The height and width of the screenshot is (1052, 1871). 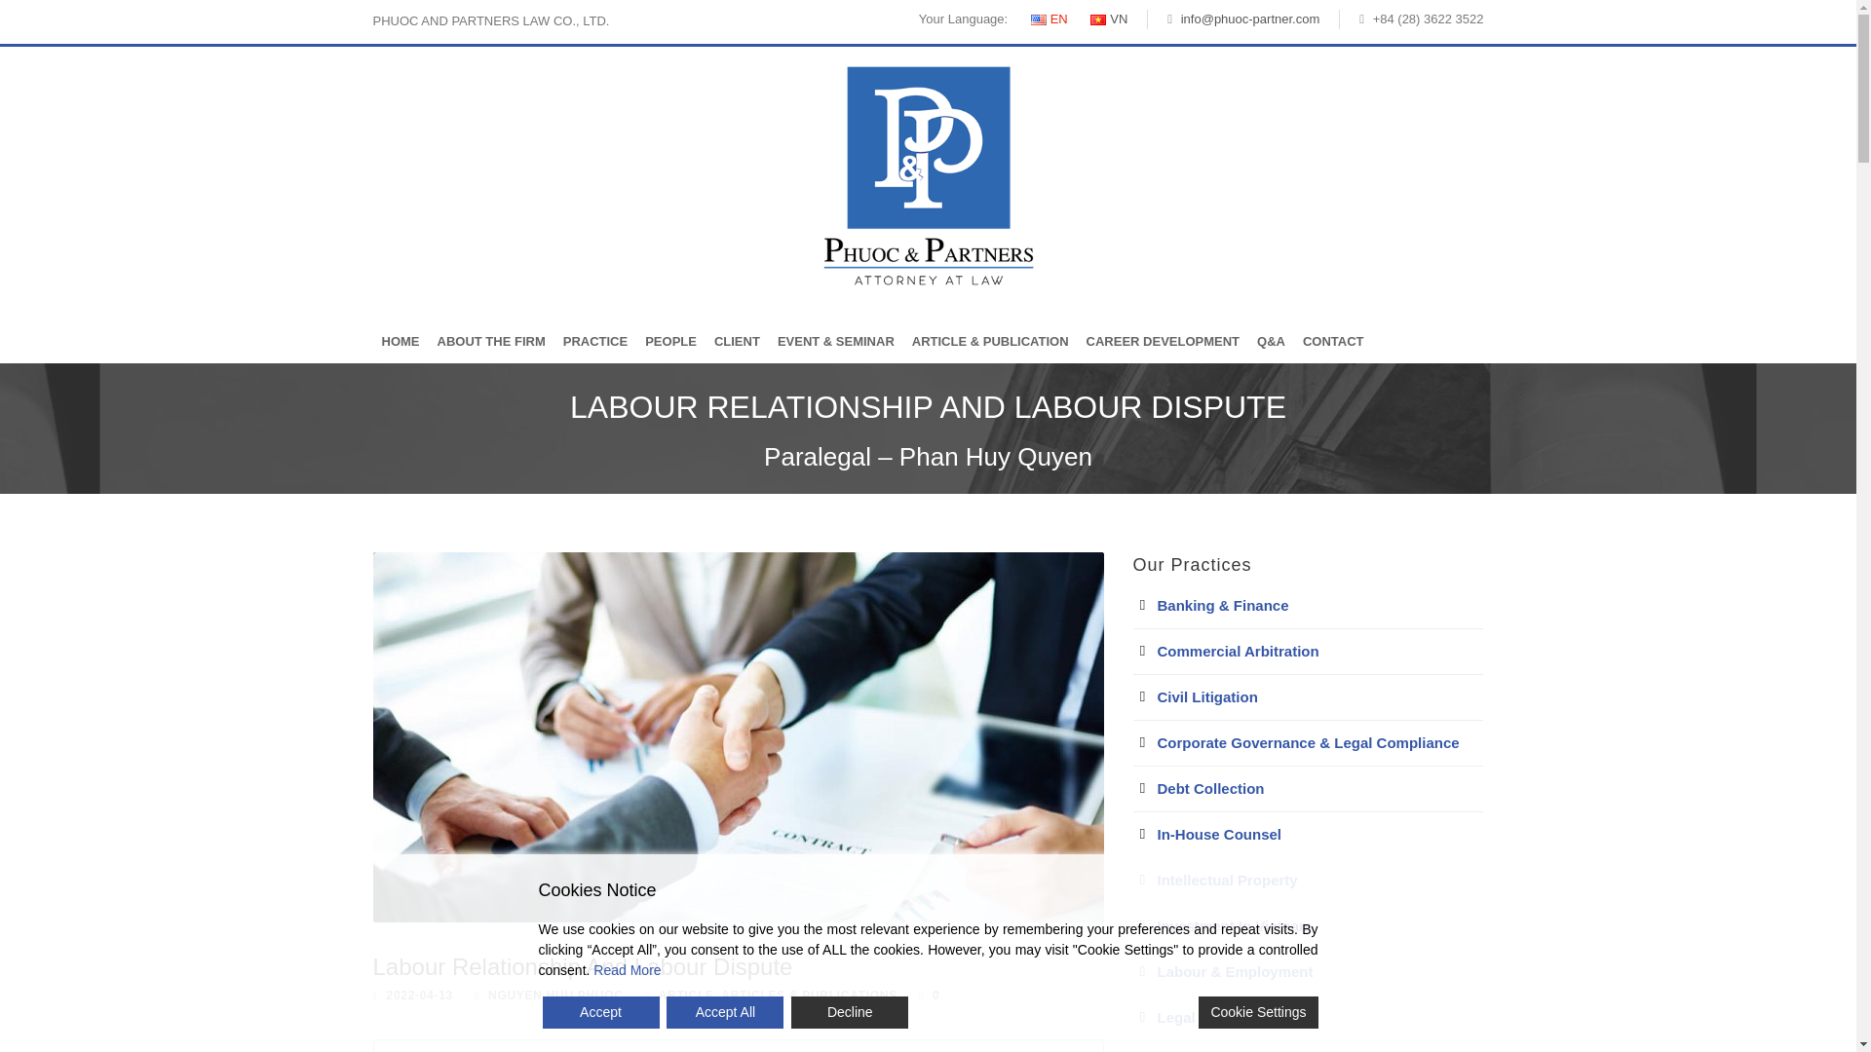 I want to click on HOME, so click(x=400, y=342).